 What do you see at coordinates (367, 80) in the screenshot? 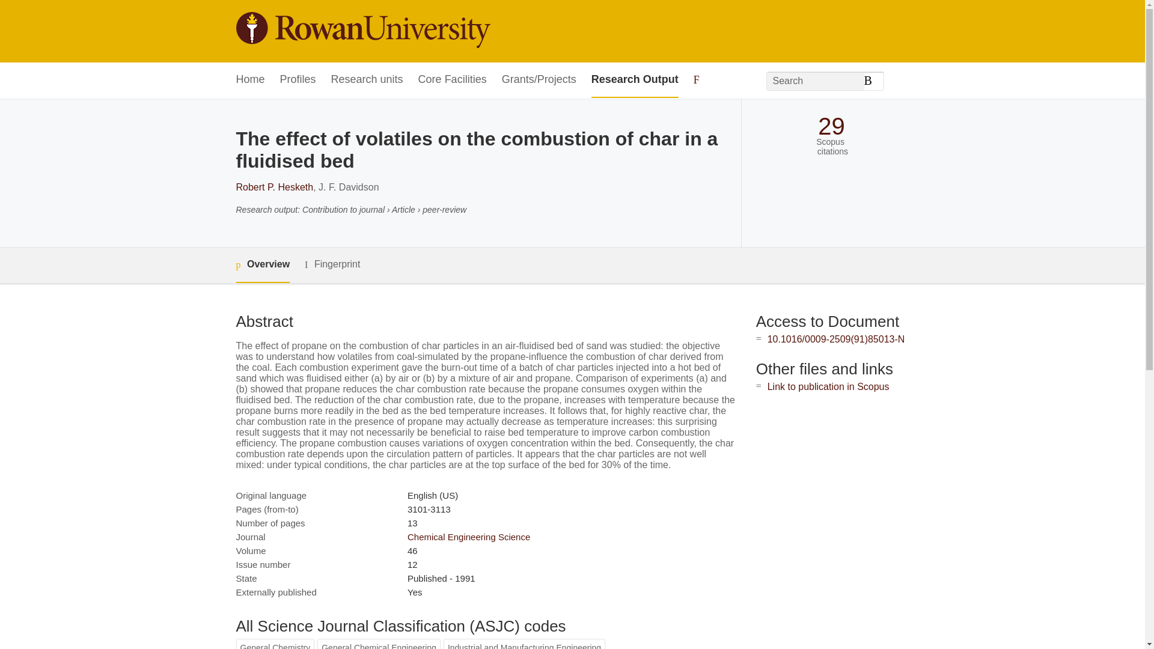
I see `Research units` at bounding box center [367, 80].